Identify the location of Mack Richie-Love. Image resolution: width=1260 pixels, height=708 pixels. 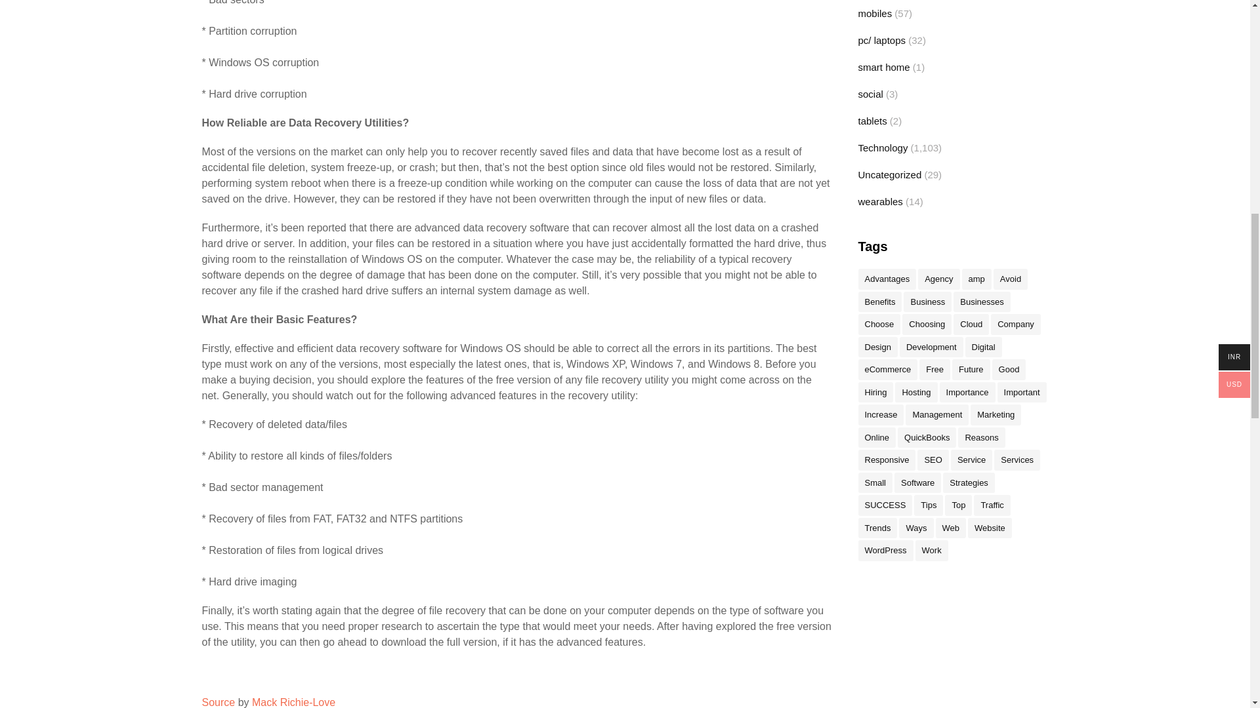
(293, 702).